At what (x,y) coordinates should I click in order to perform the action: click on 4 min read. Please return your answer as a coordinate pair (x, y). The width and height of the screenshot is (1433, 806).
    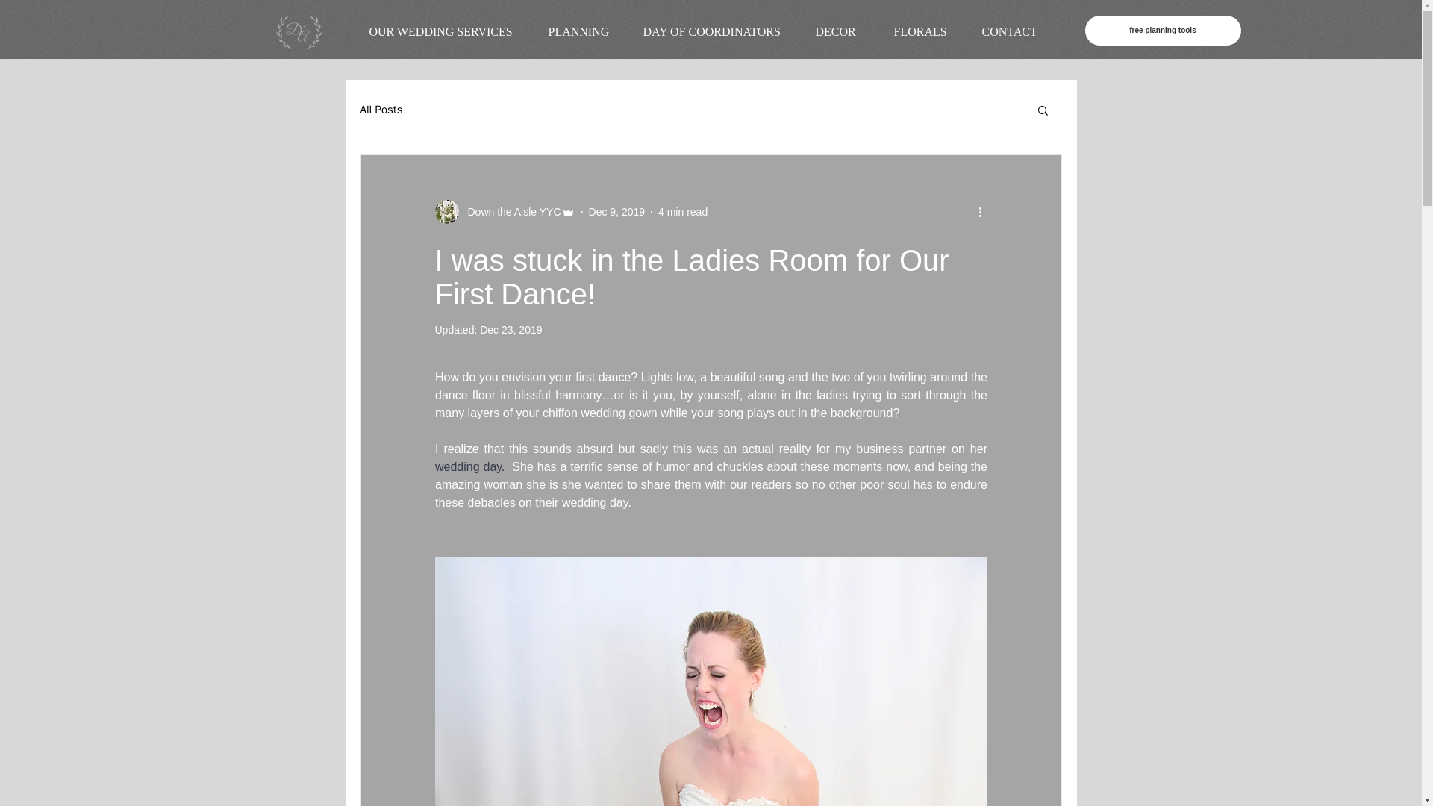
    Looking at the image, I should click on (682, 212).